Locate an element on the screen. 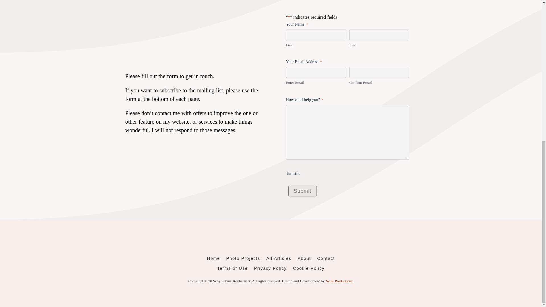 Image resolution: width=546 pixels, height=307 pixels. Photo Projects is located at coordinates (243, 259).